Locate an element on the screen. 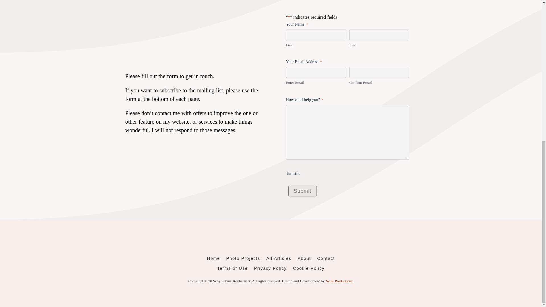 Image resolution: width=546 pixels, height=307 pixels. Photo Projects is located at coordinates (243, 259).